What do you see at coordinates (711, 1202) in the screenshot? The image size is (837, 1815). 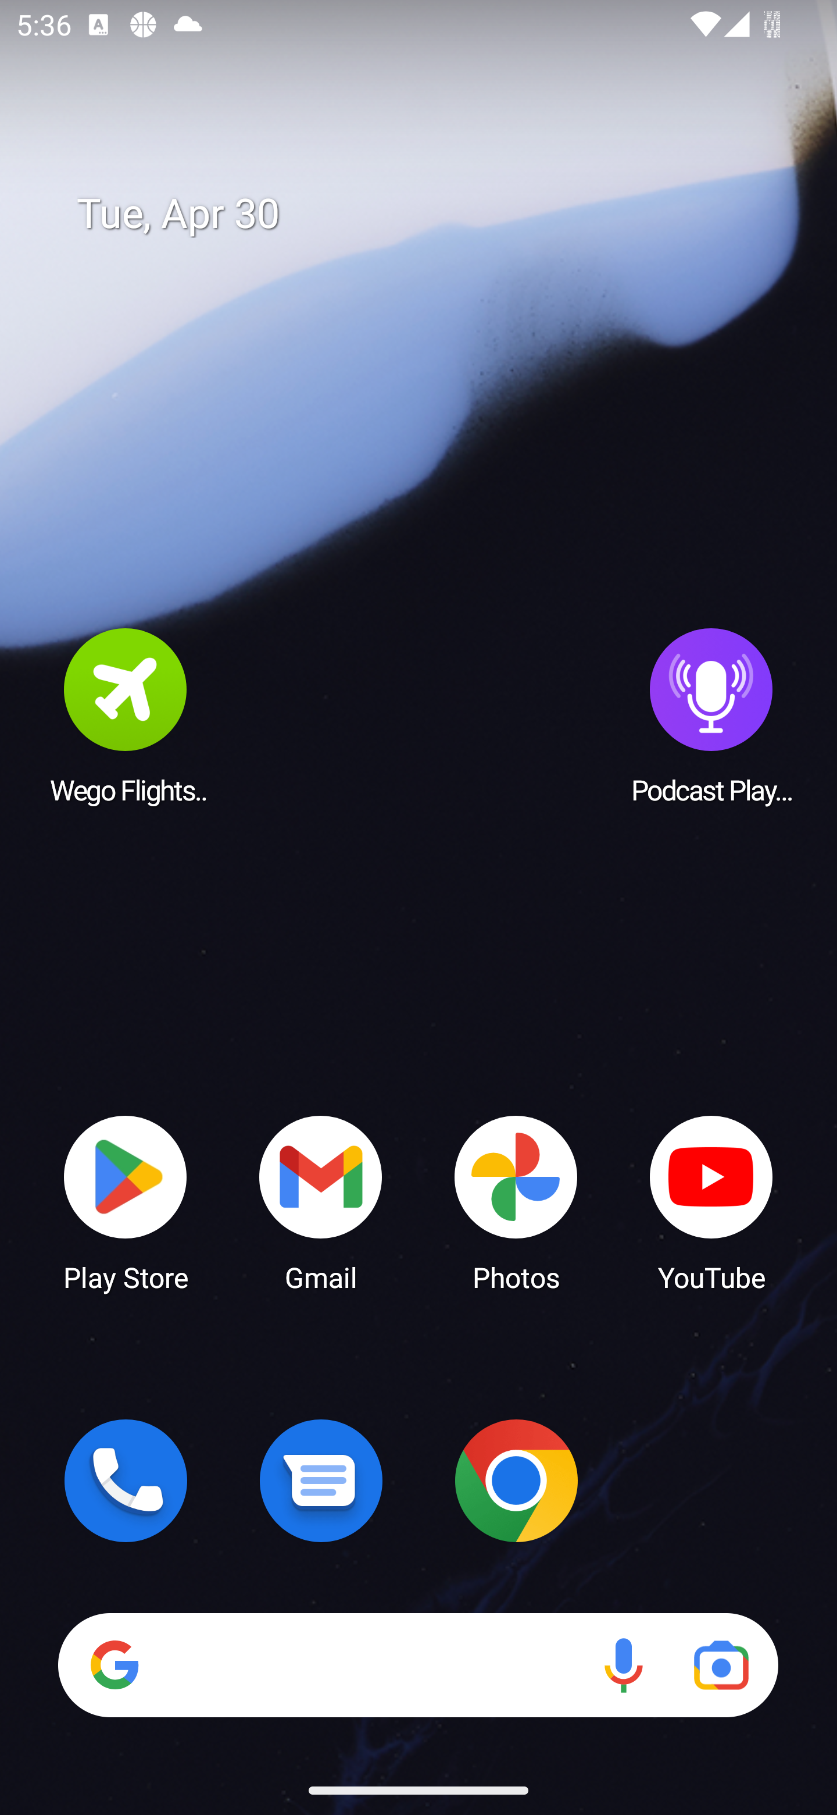 I see `YouTube` at bounding box center [711, 1202].